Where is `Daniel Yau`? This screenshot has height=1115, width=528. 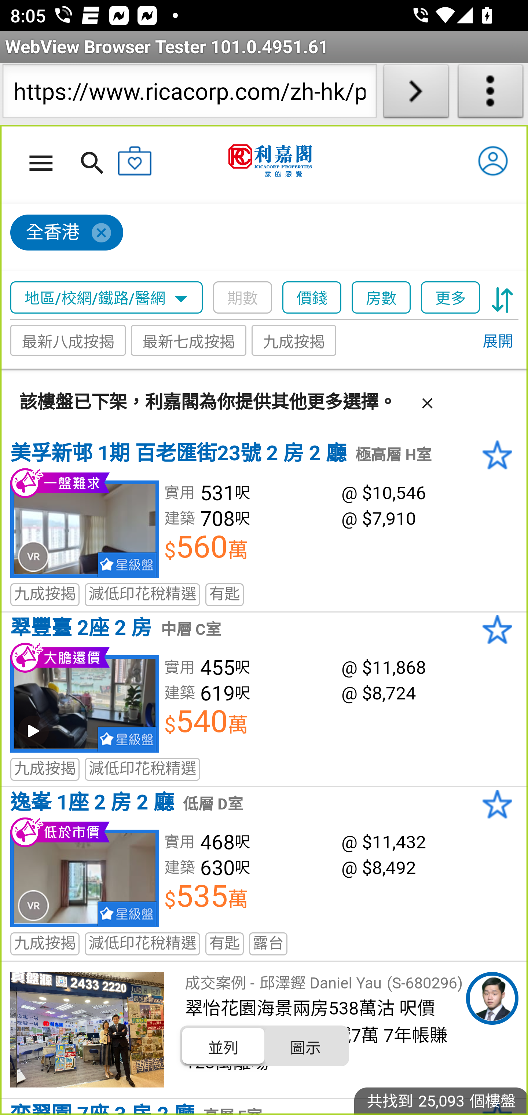 Daniel Yau is located at coordinates (492, 999).